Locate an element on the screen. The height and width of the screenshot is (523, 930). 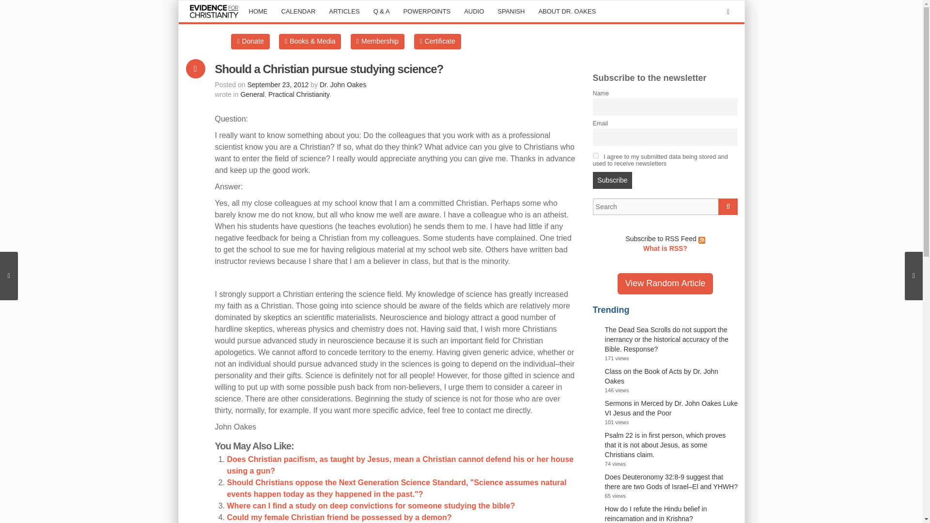
Subscribe is located at coordinates (612, 180).